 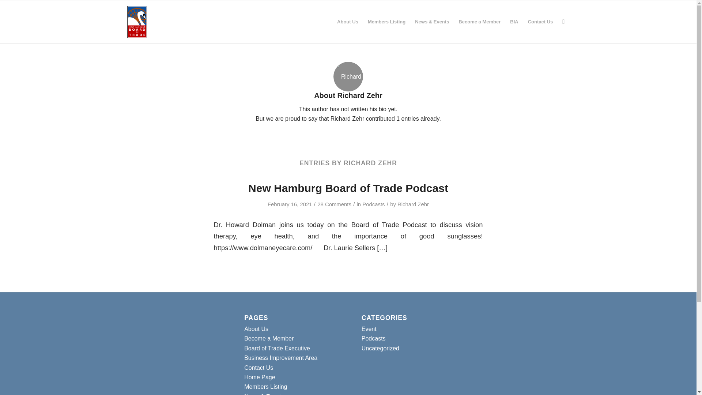 I want to click on Podcasts, so click(x=373, y=338).